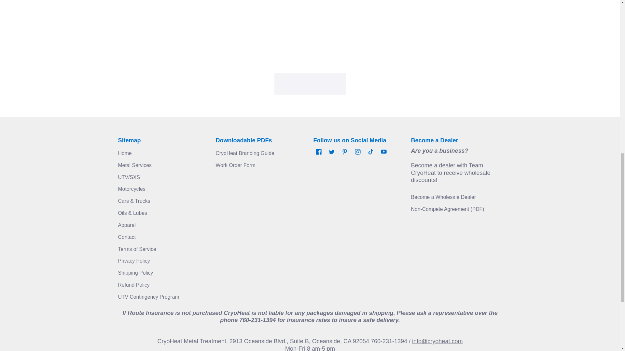 Image resolution: width=625 pixels, height=351 pixels. What do you see at coordinates (132, 189) in the screenshot?
I see `Motorcycles` at bounding box center [132, 189].